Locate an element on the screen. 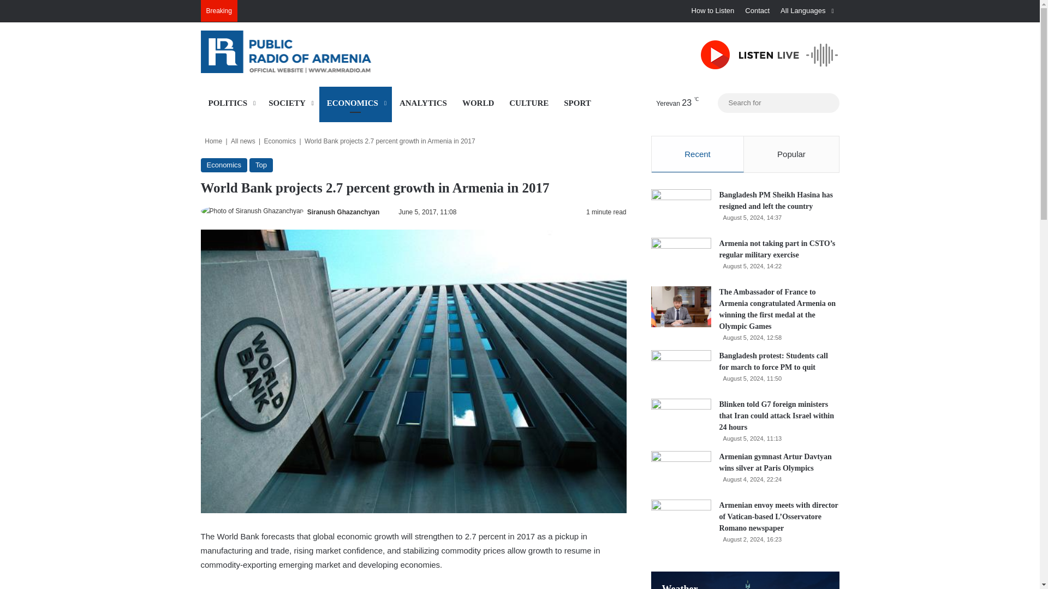  ECONOMICS is located at coordinates (356, 103).